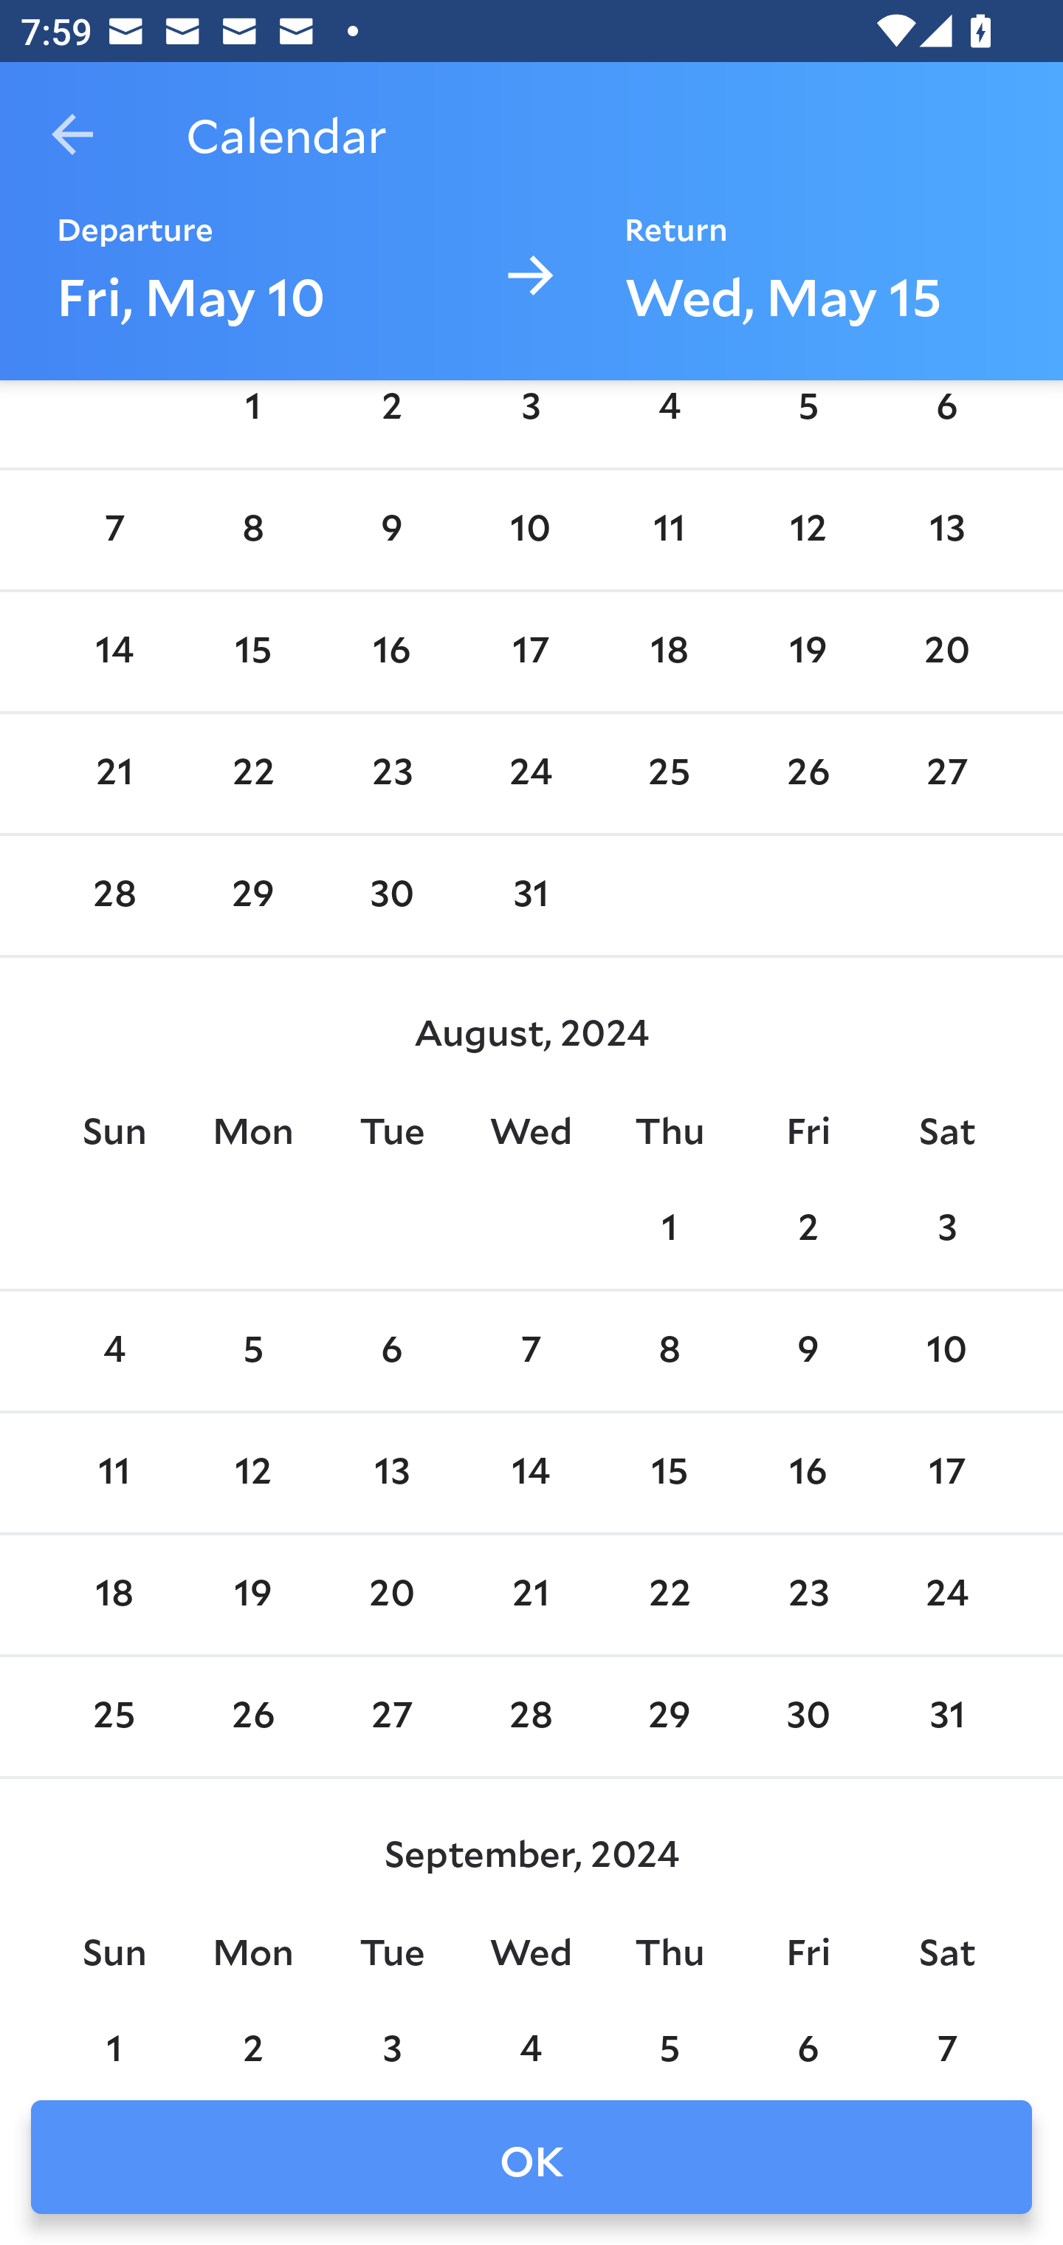 The image size is (1063, 2245). What do you see at coordinates (669, 529) in the screenshot?
I see `11` at bounding box center [669, 529].